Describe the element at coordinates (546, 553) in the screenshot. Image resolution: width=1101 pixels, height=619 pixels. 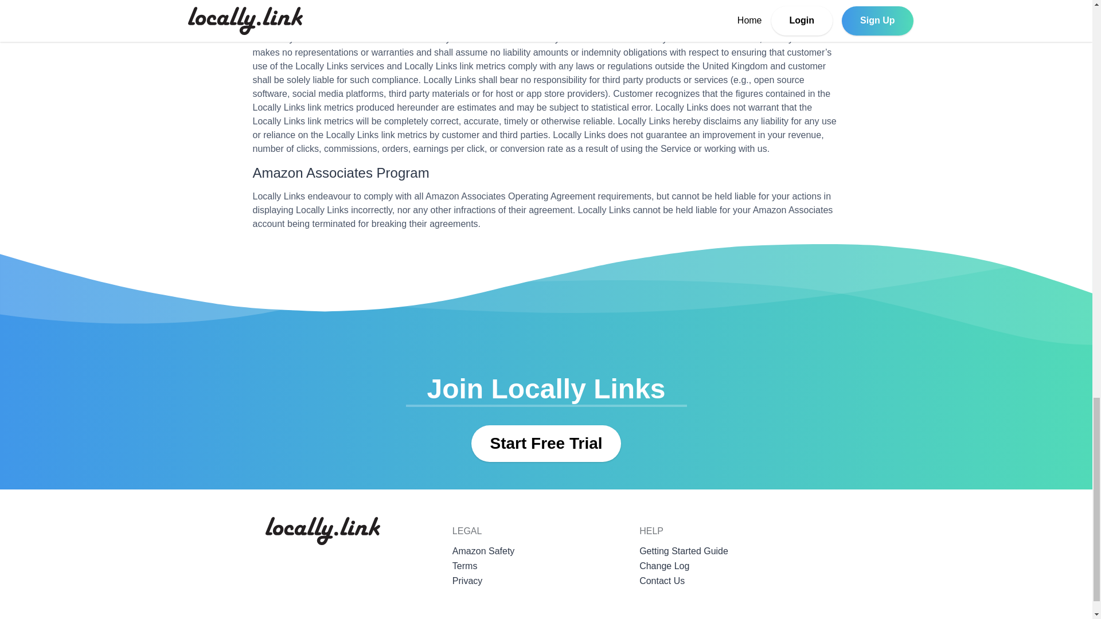
I see `Amazon Safety` at that location.